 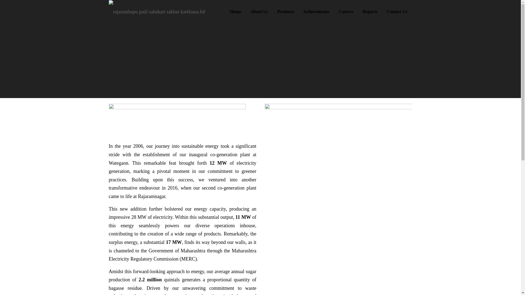 I want to click on Careers, so click(x=346, y=11).